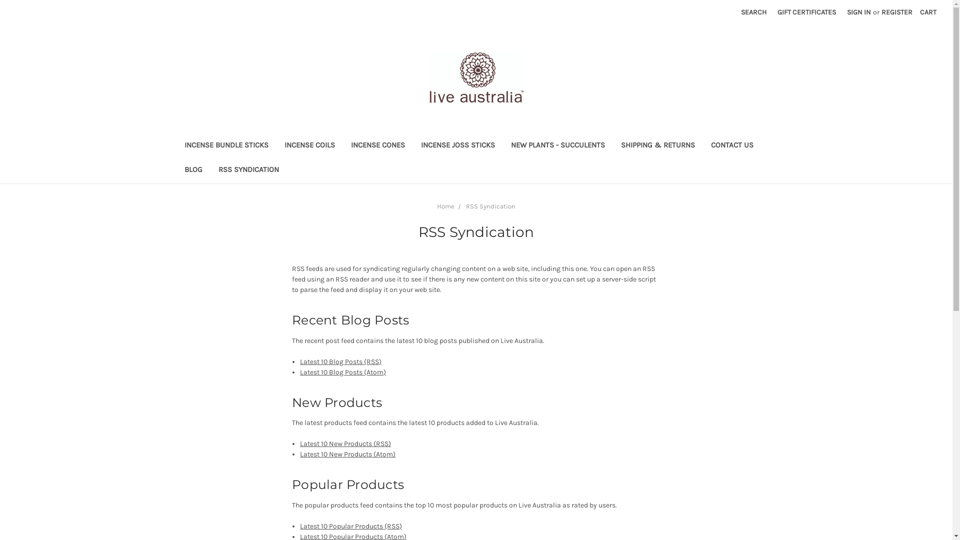 The height and width of the screenshot is (540, 960). I want to click on Live Australia, so click(476, 77).